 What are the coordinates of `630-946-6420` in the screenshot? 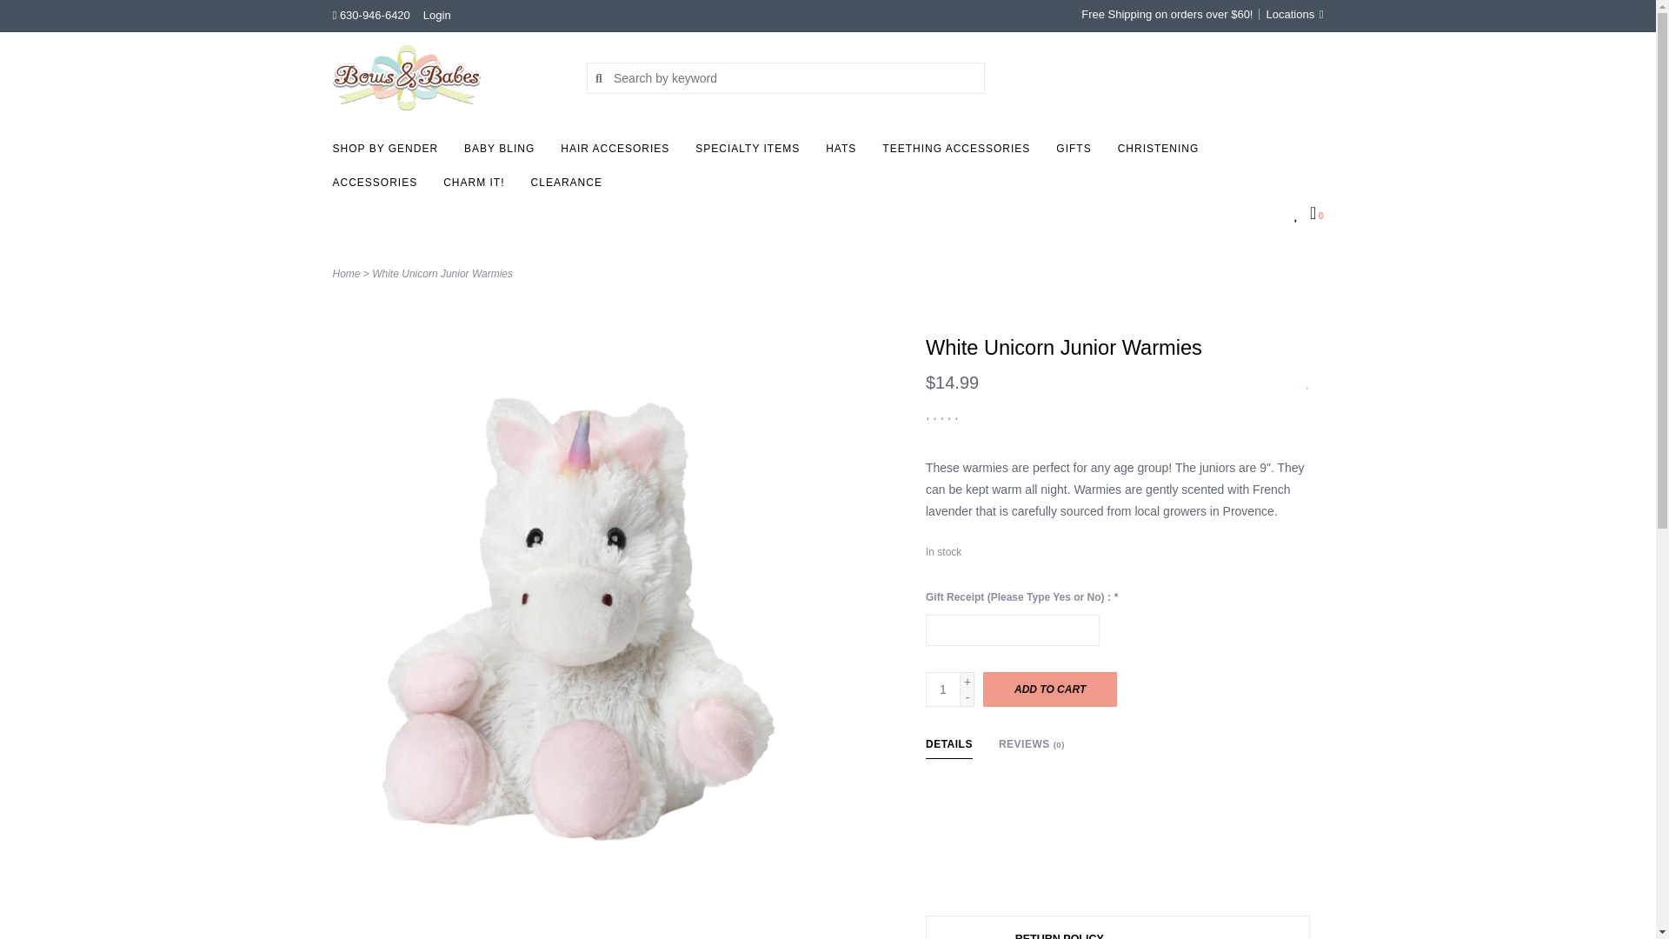 It's located at (370, 14).